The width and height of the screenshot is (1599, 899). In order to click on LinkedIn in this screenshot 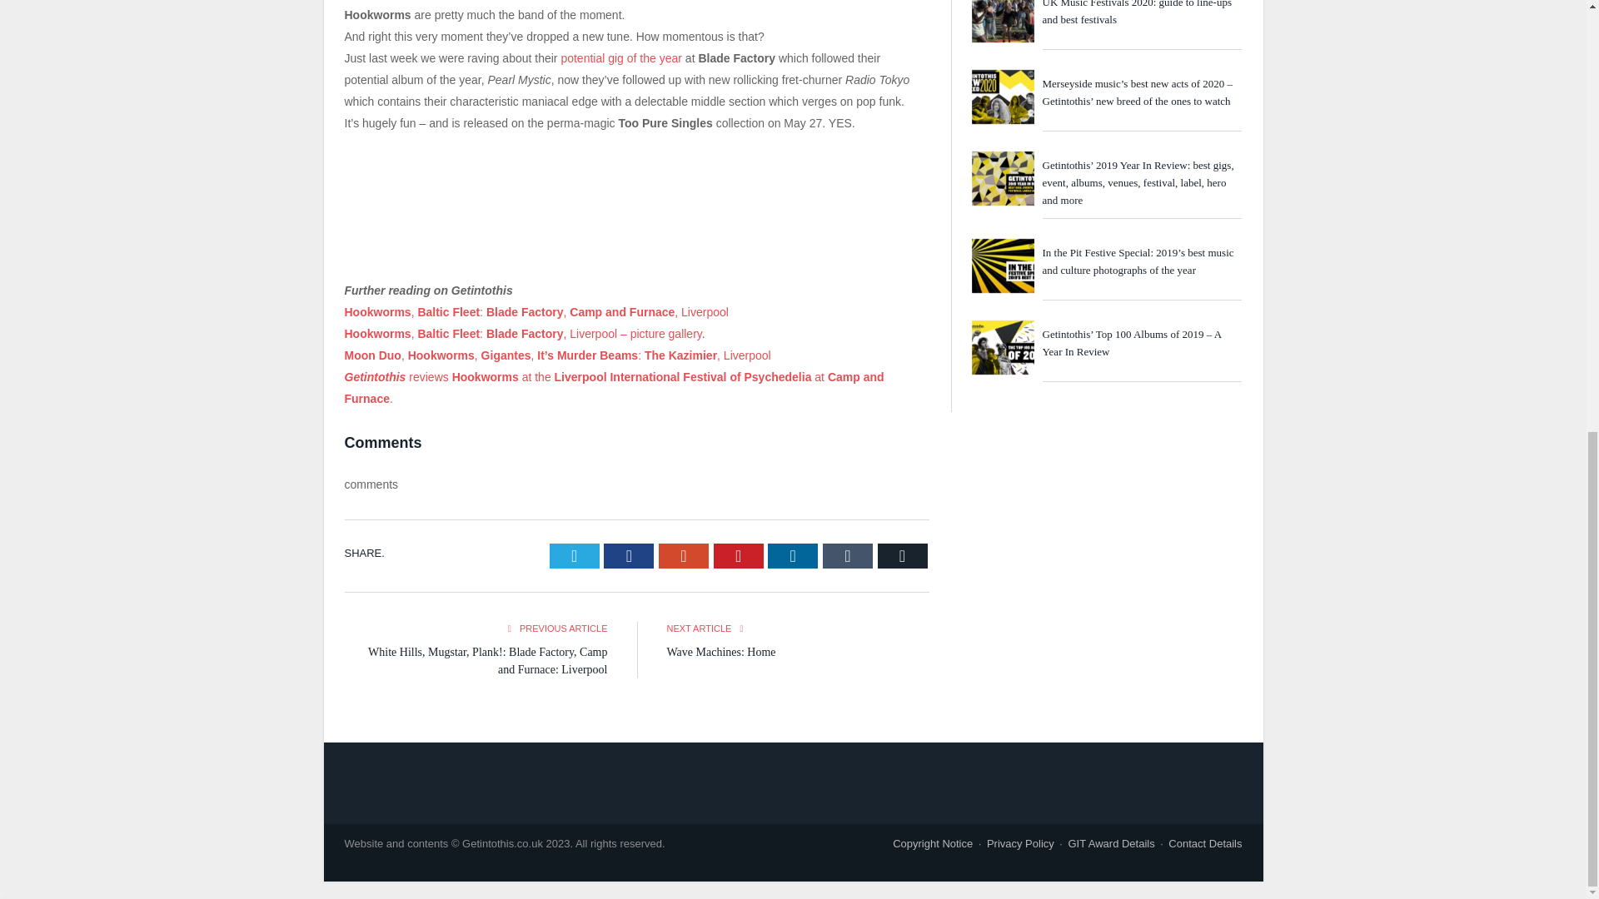, I will do `click(792, 556)`.